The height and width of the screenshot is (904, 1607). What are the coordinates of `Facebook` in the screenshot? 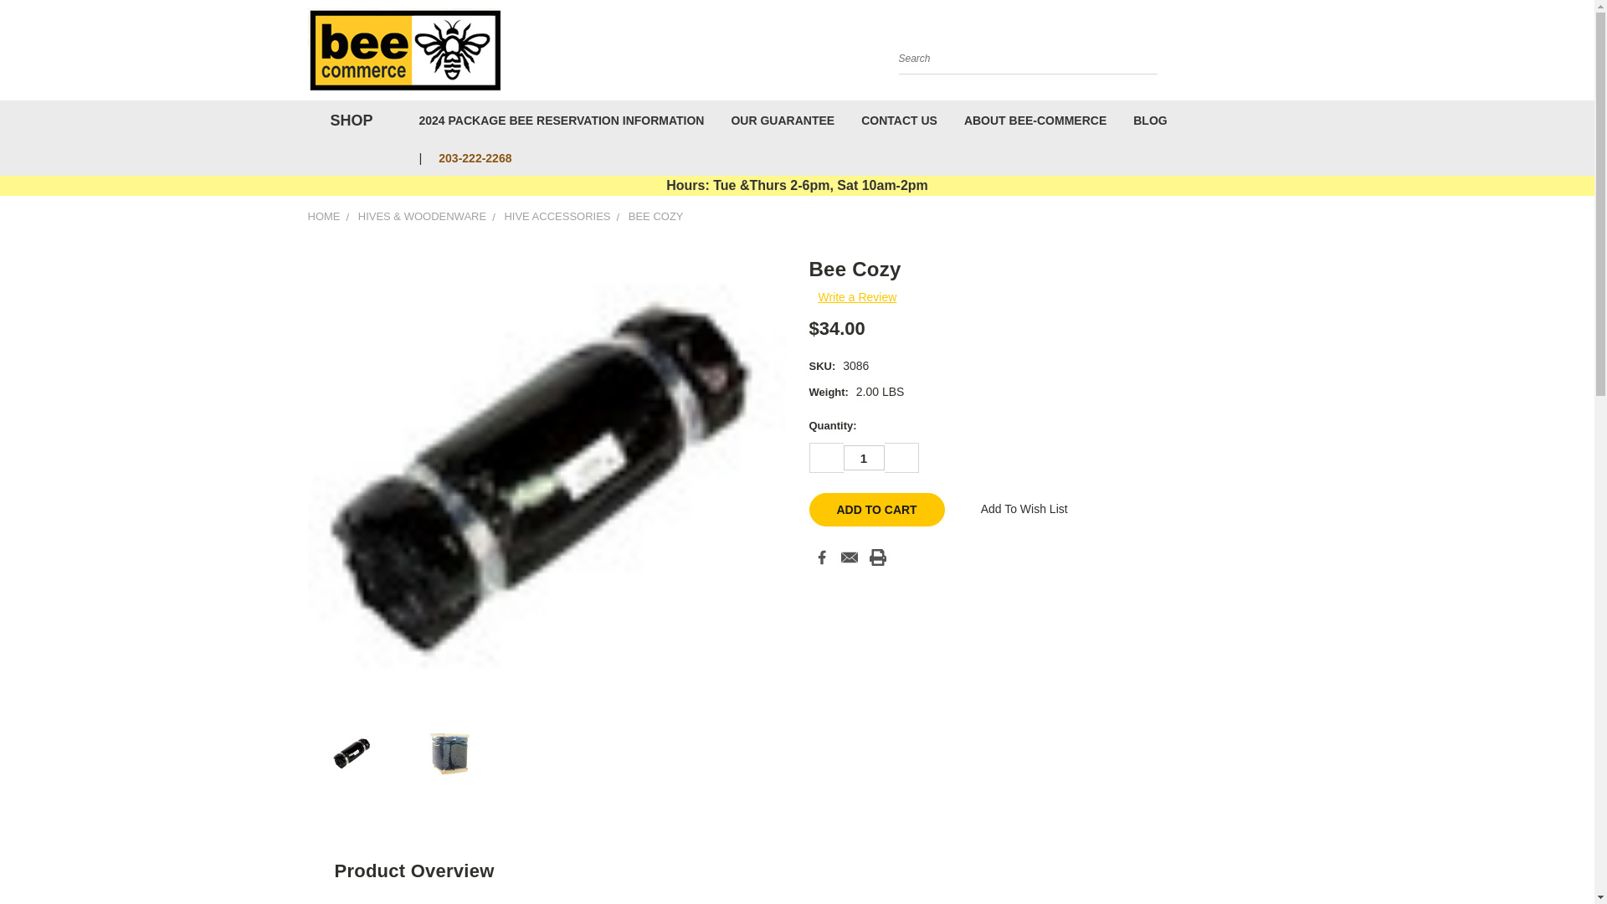 It's located at (822, 557).